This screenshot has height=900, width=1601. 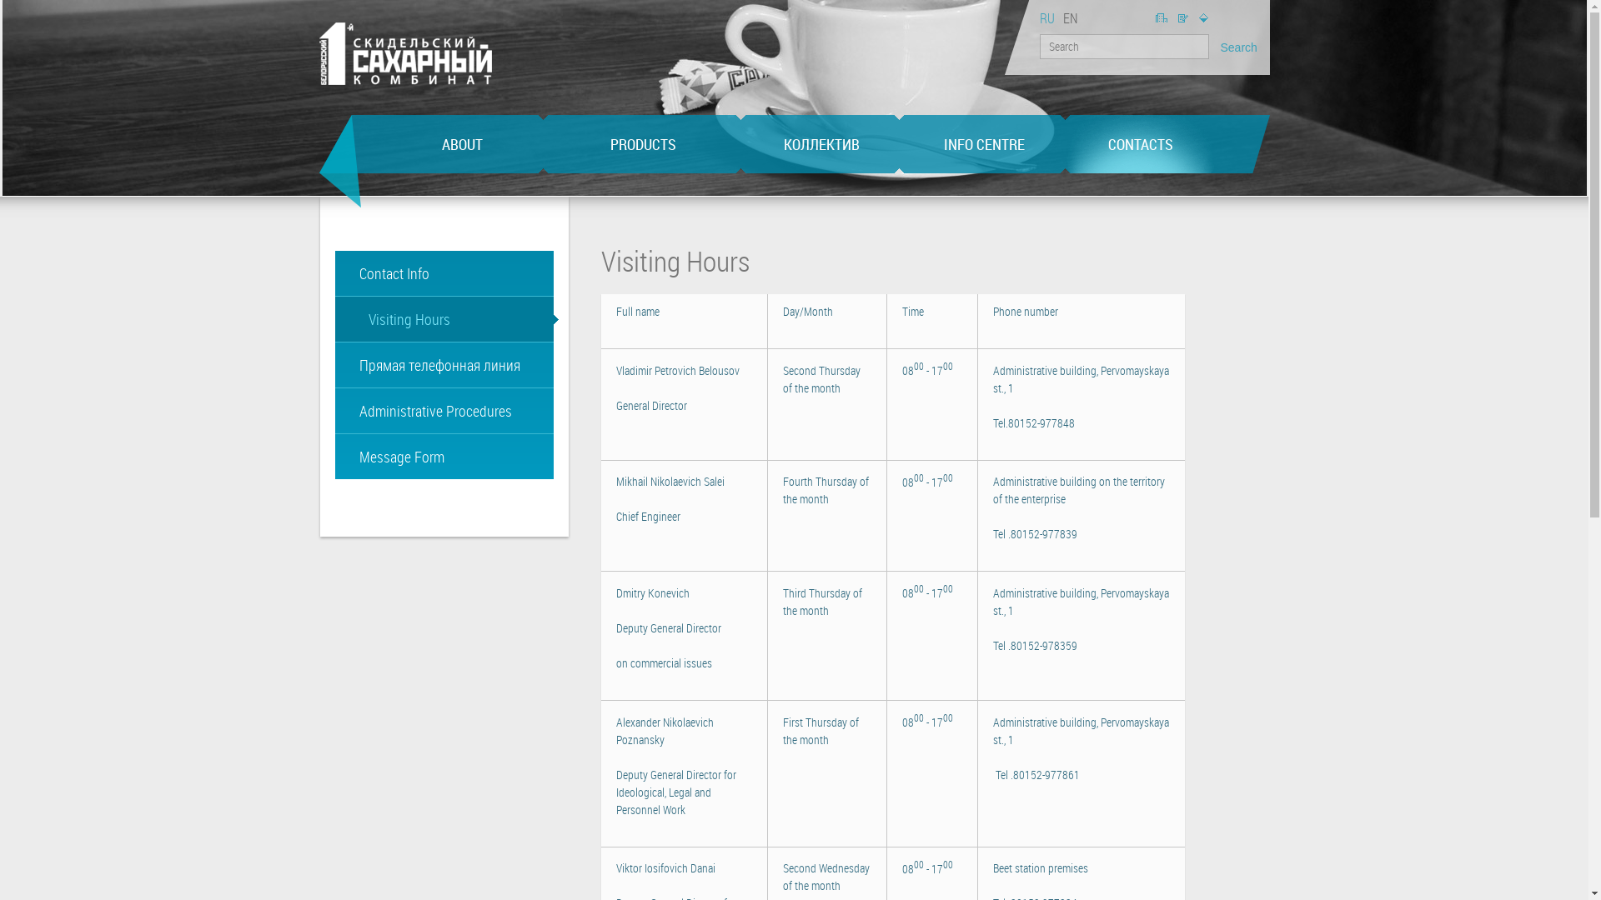 What do you see at coordinates (984, 144) in the screenshot?
I see `INFO CENTRE` at bounding box center [984, 144].